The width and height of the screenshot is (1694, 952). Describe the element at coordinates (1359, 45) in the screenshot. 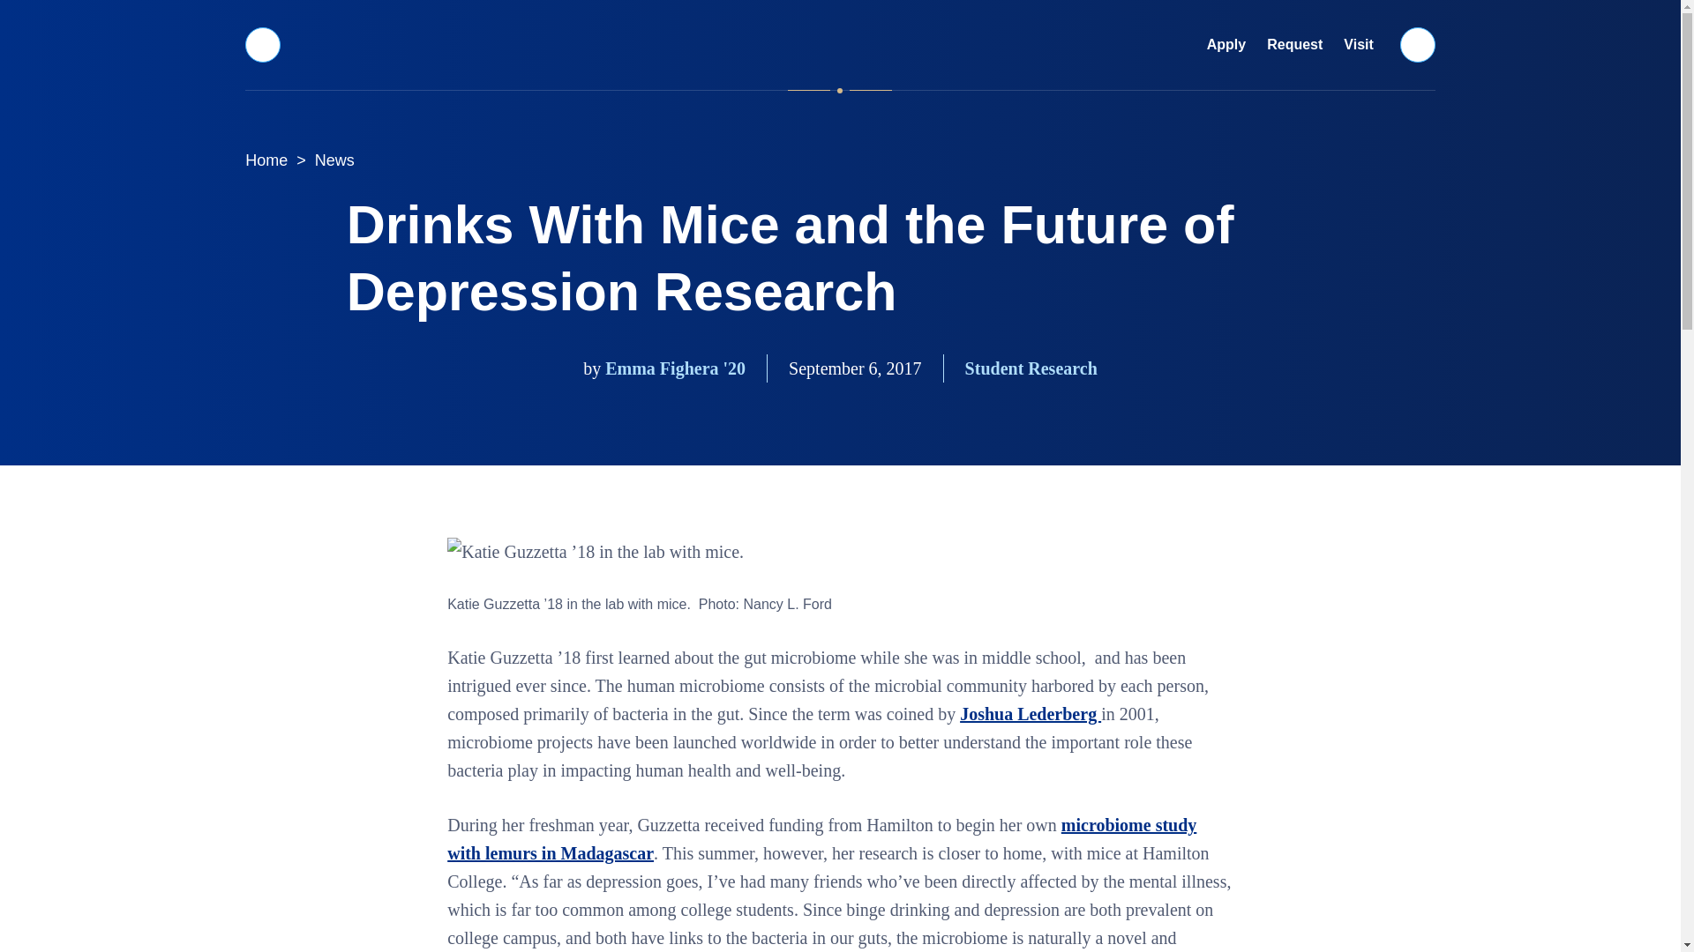

I see `Visit` at that location.